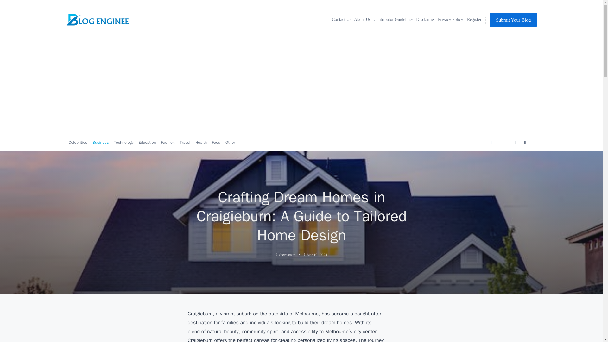  I want to click on Contributor Guidelines, so click(392, 20).